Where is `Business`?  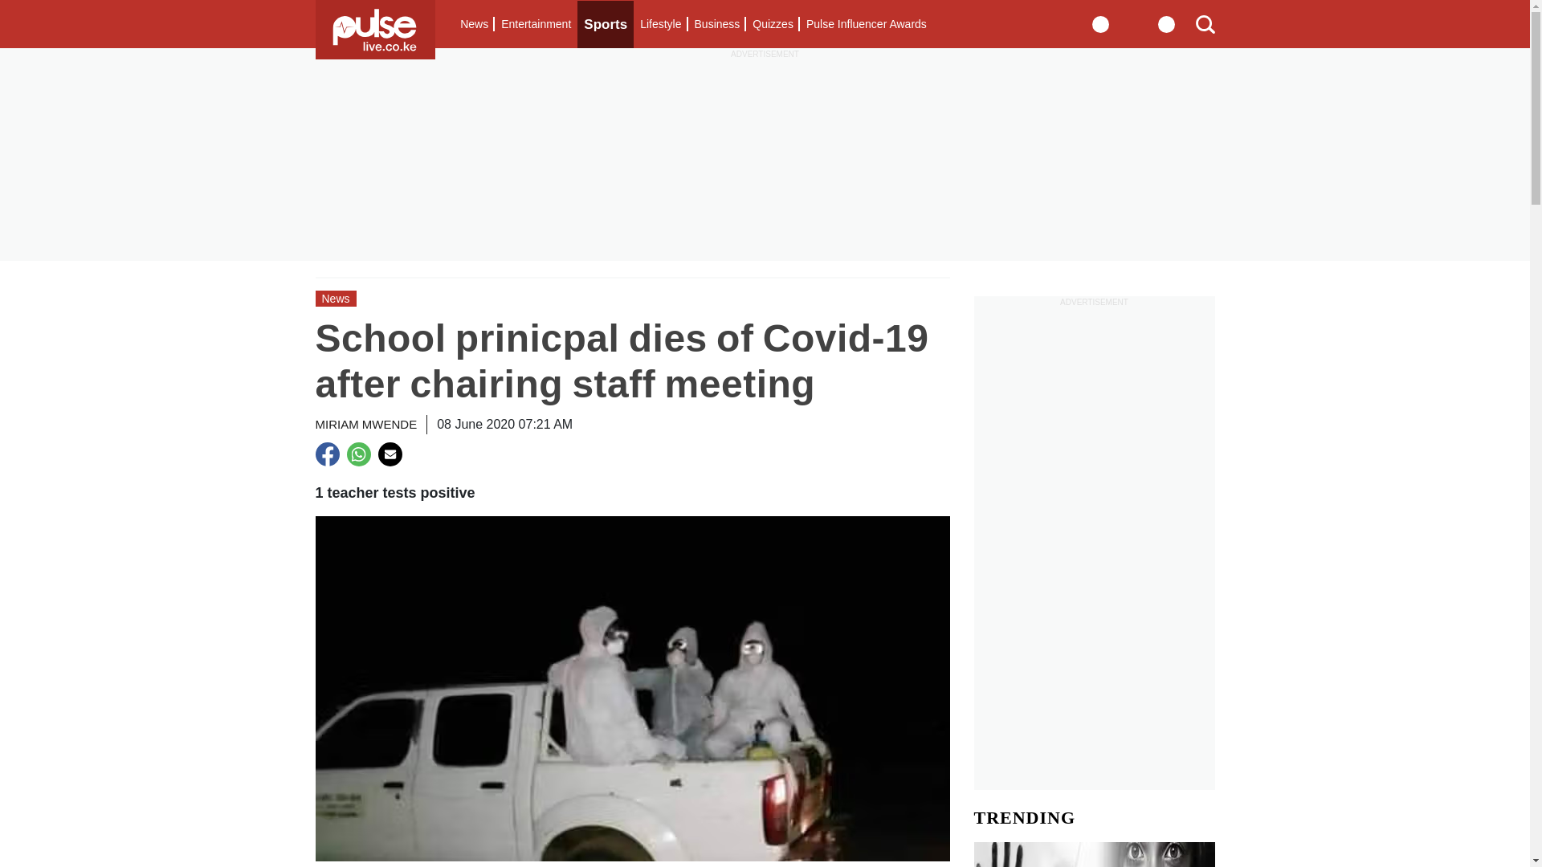 Business is located at coordinates (716, 24).